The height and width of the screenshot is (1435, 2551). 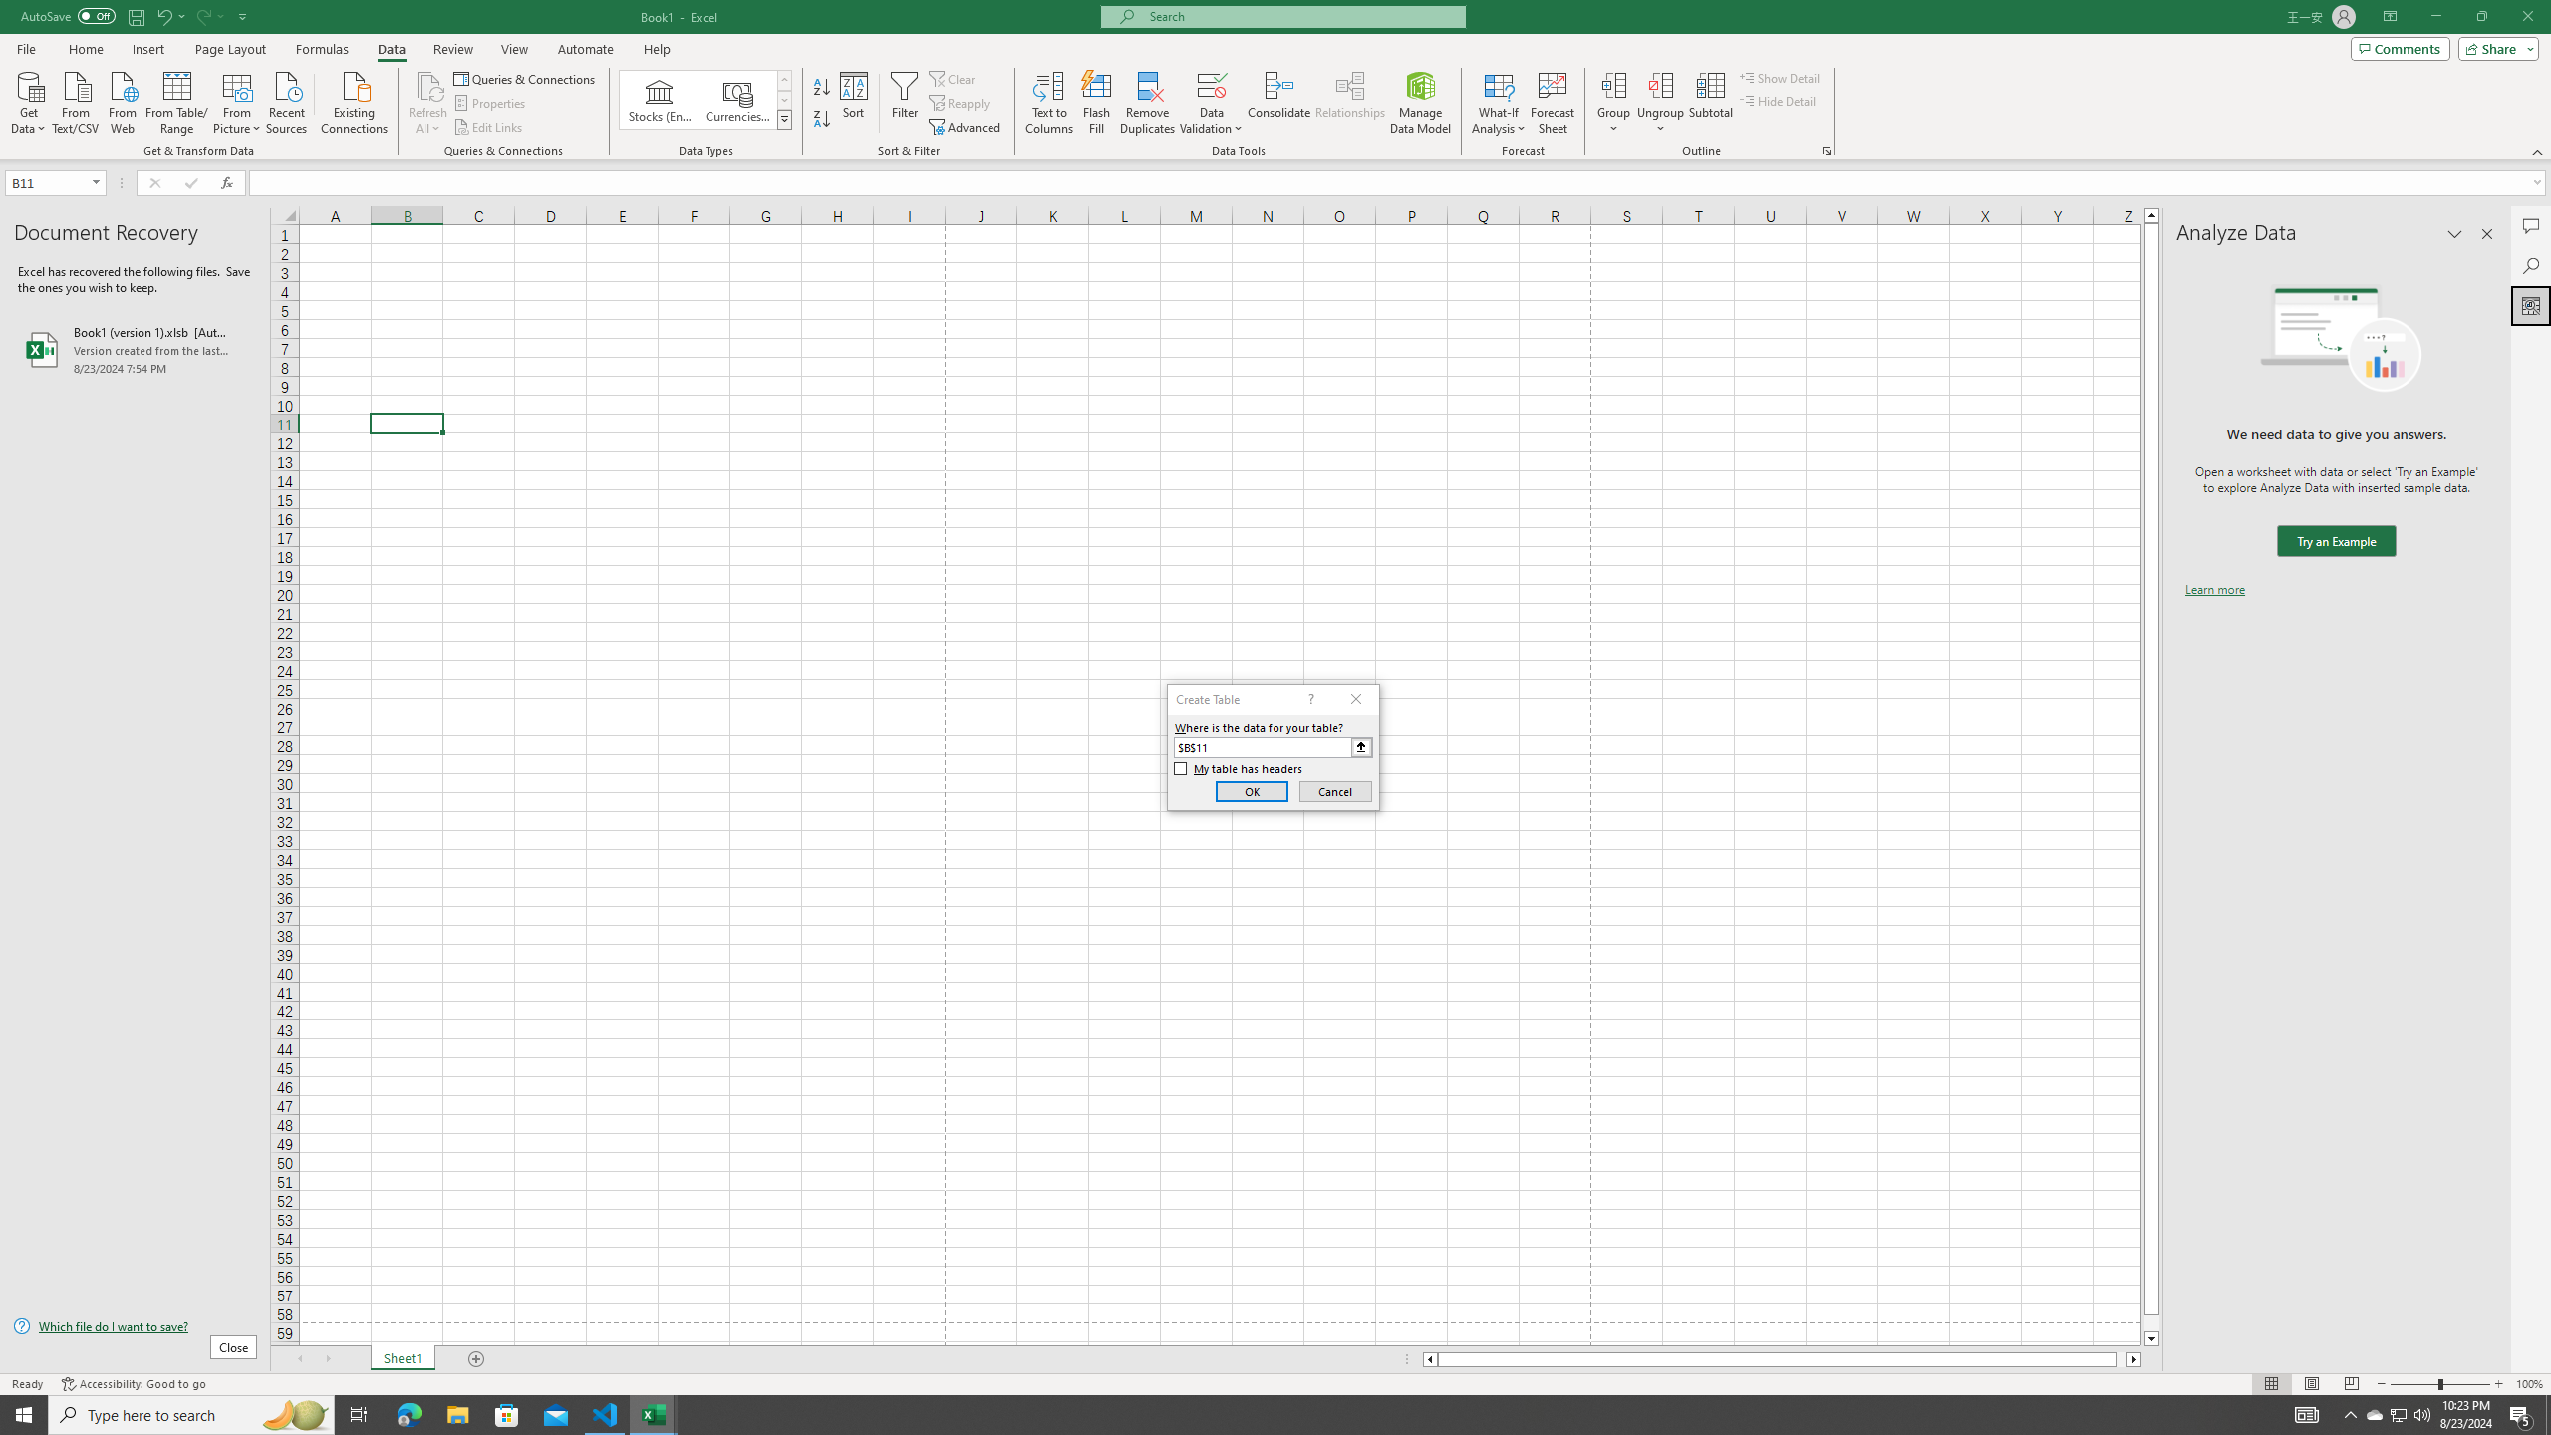 What do you see at coordinates (1279, 103) in the screenshot?
I see `Consolidate...` at bounding box center [1279, 103].